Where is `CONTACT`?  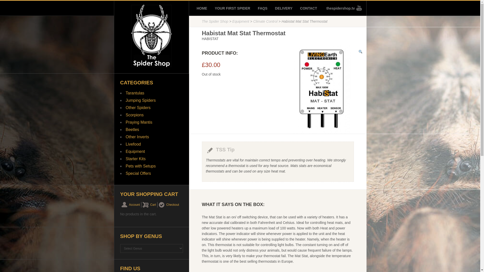 CONTACT is located at coordinates (309, 8).